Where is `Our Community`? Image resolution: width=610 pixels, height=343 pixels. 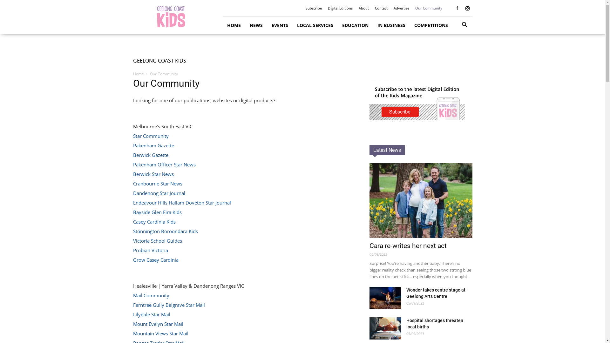 Our Community is located at coordinates (428, 8).